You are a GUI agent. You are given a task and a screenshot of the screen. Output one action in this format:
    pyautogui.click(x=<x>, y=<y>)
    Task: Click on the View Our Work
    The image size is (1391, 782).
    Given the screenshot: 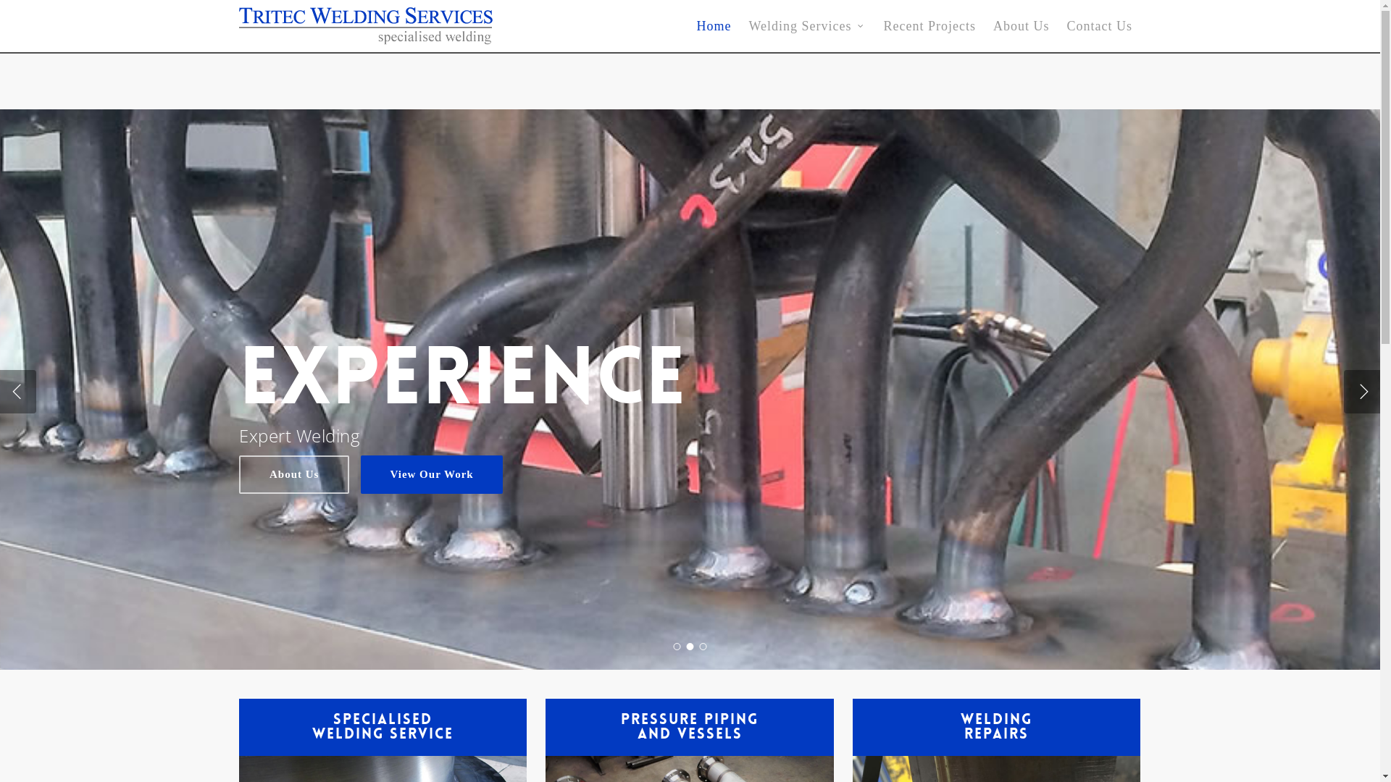 What is the action you would take?
    pyautogui.click(x=432, y=475)
    